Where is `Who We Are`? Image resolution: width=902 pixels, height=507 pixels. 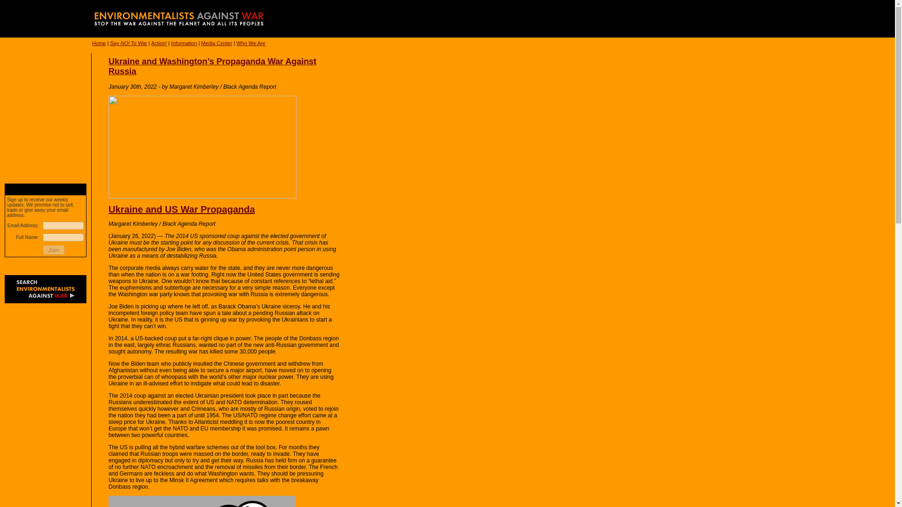
Who We Are is located at coordinates (251, 43).